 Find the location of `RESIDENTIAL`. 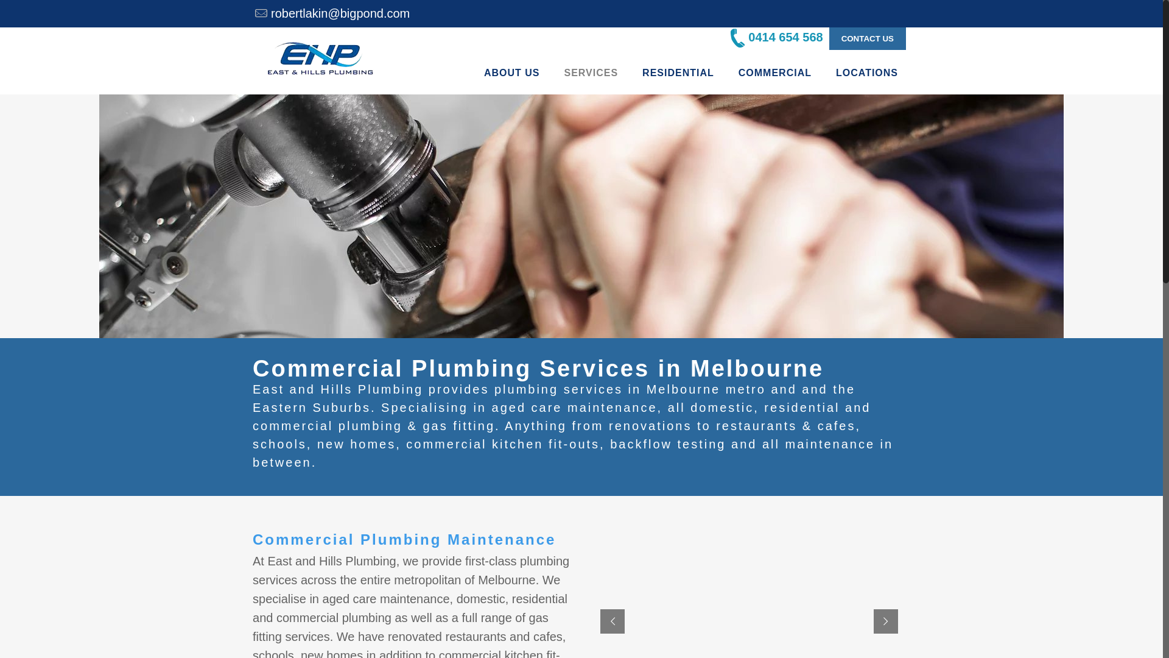

RESIDENTIAL is located at coordinates (678, 73).